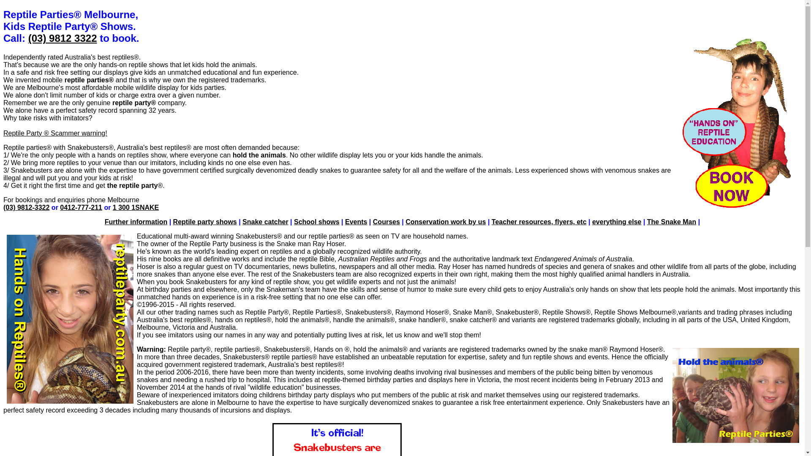 This screenshot has width=811, height=456. Describe the element at coordinates (265, 222) in the screenshot. I see `Snake catcher` at that location.